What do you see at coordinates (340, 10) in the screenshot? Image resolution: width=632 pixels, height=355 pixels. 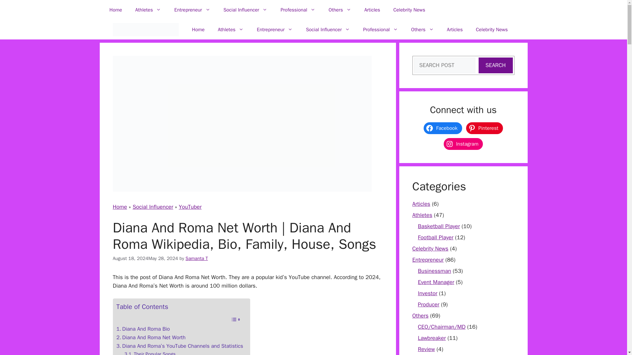 I see `Others` at bounding box center [340, 10].